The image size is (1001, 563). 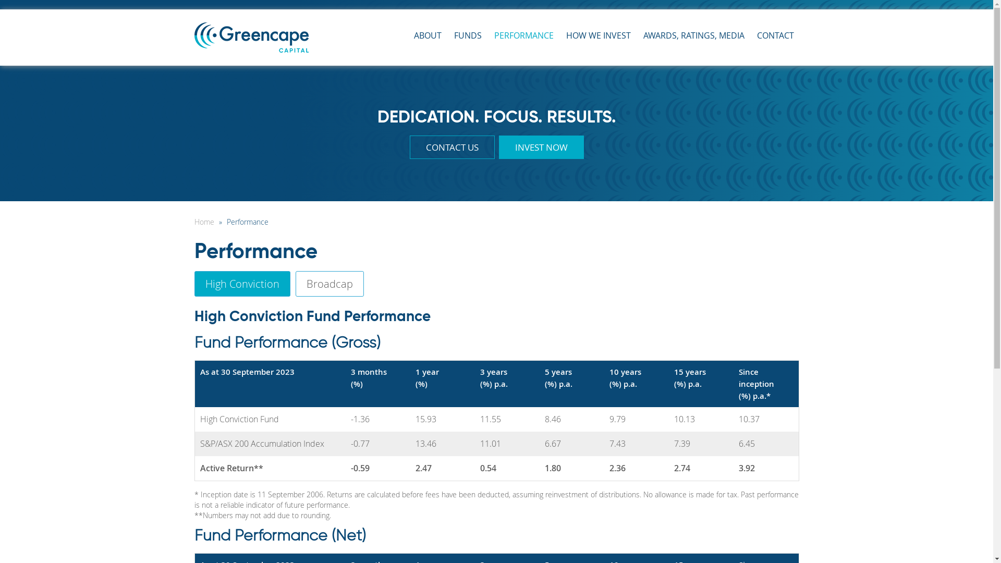 What do you see at coordinates (541, 147) in the screenshot?
I see `INVEST NOW` at bounding box center [541, 147].